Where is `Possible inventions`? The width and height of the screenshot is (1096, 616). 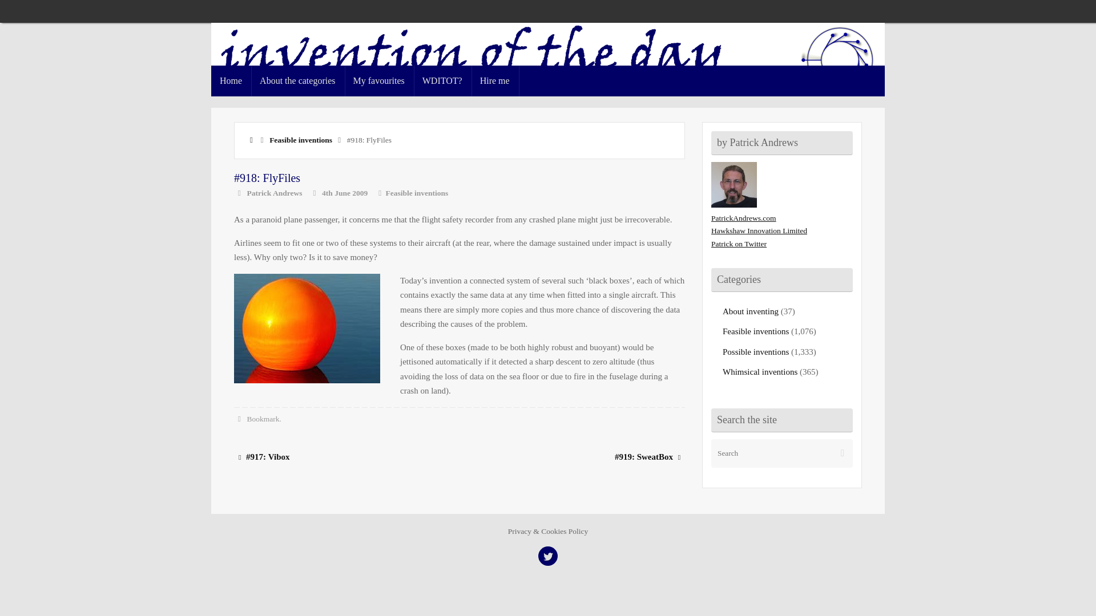 Possible inventions is located at coordinates (756, 352).